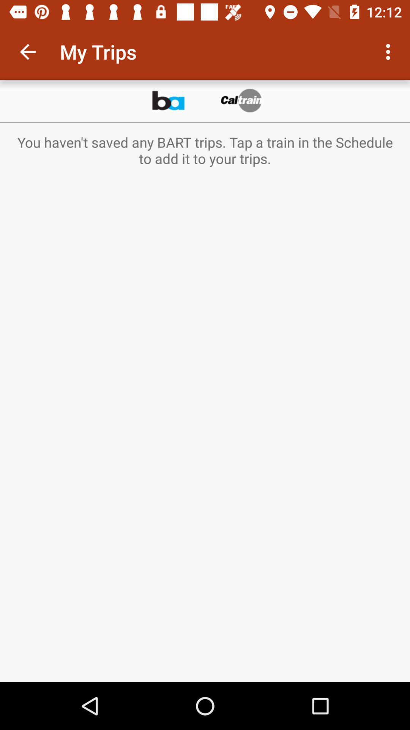 This screenshot has height=730, width=410. Describe the element at coordinates (28, 52) in the screenshot. I see `press icon next to my trips item` at that location.